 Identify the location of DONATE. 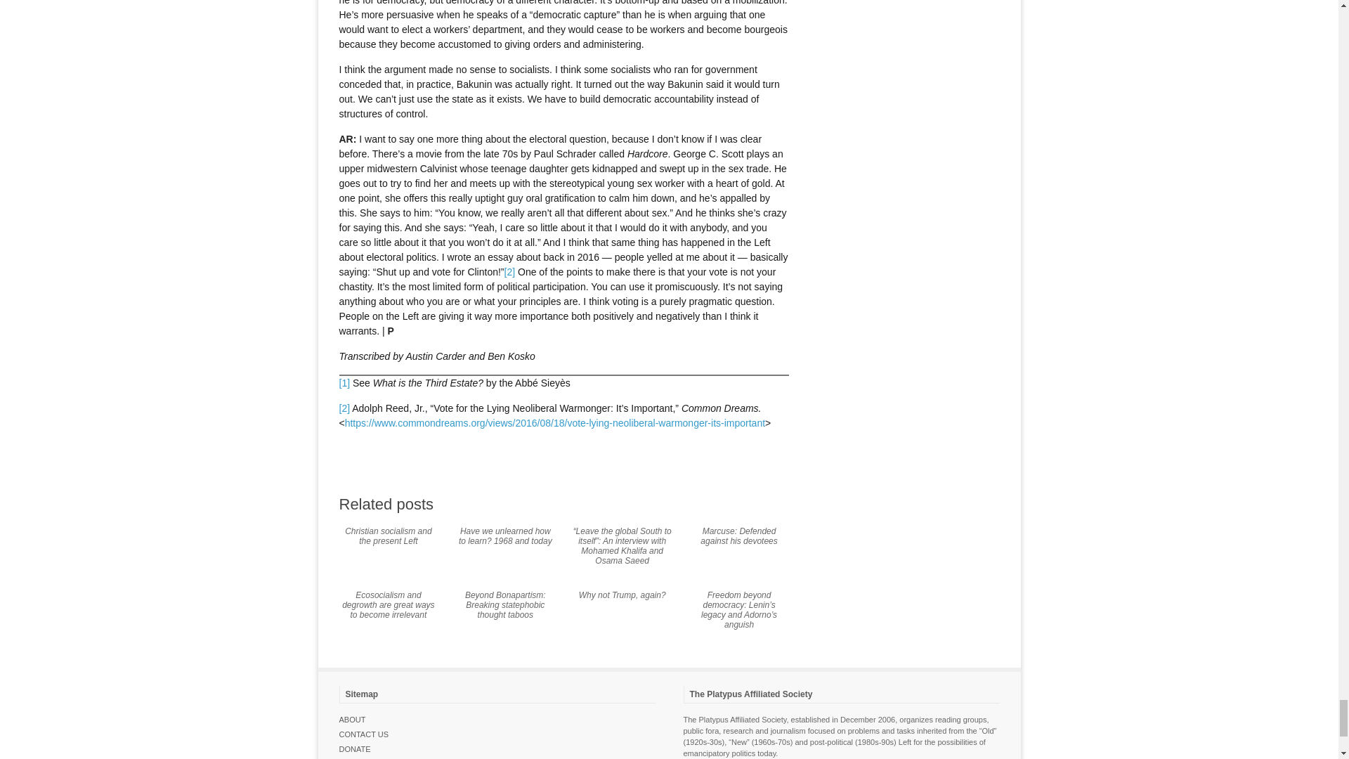
(354, 749).